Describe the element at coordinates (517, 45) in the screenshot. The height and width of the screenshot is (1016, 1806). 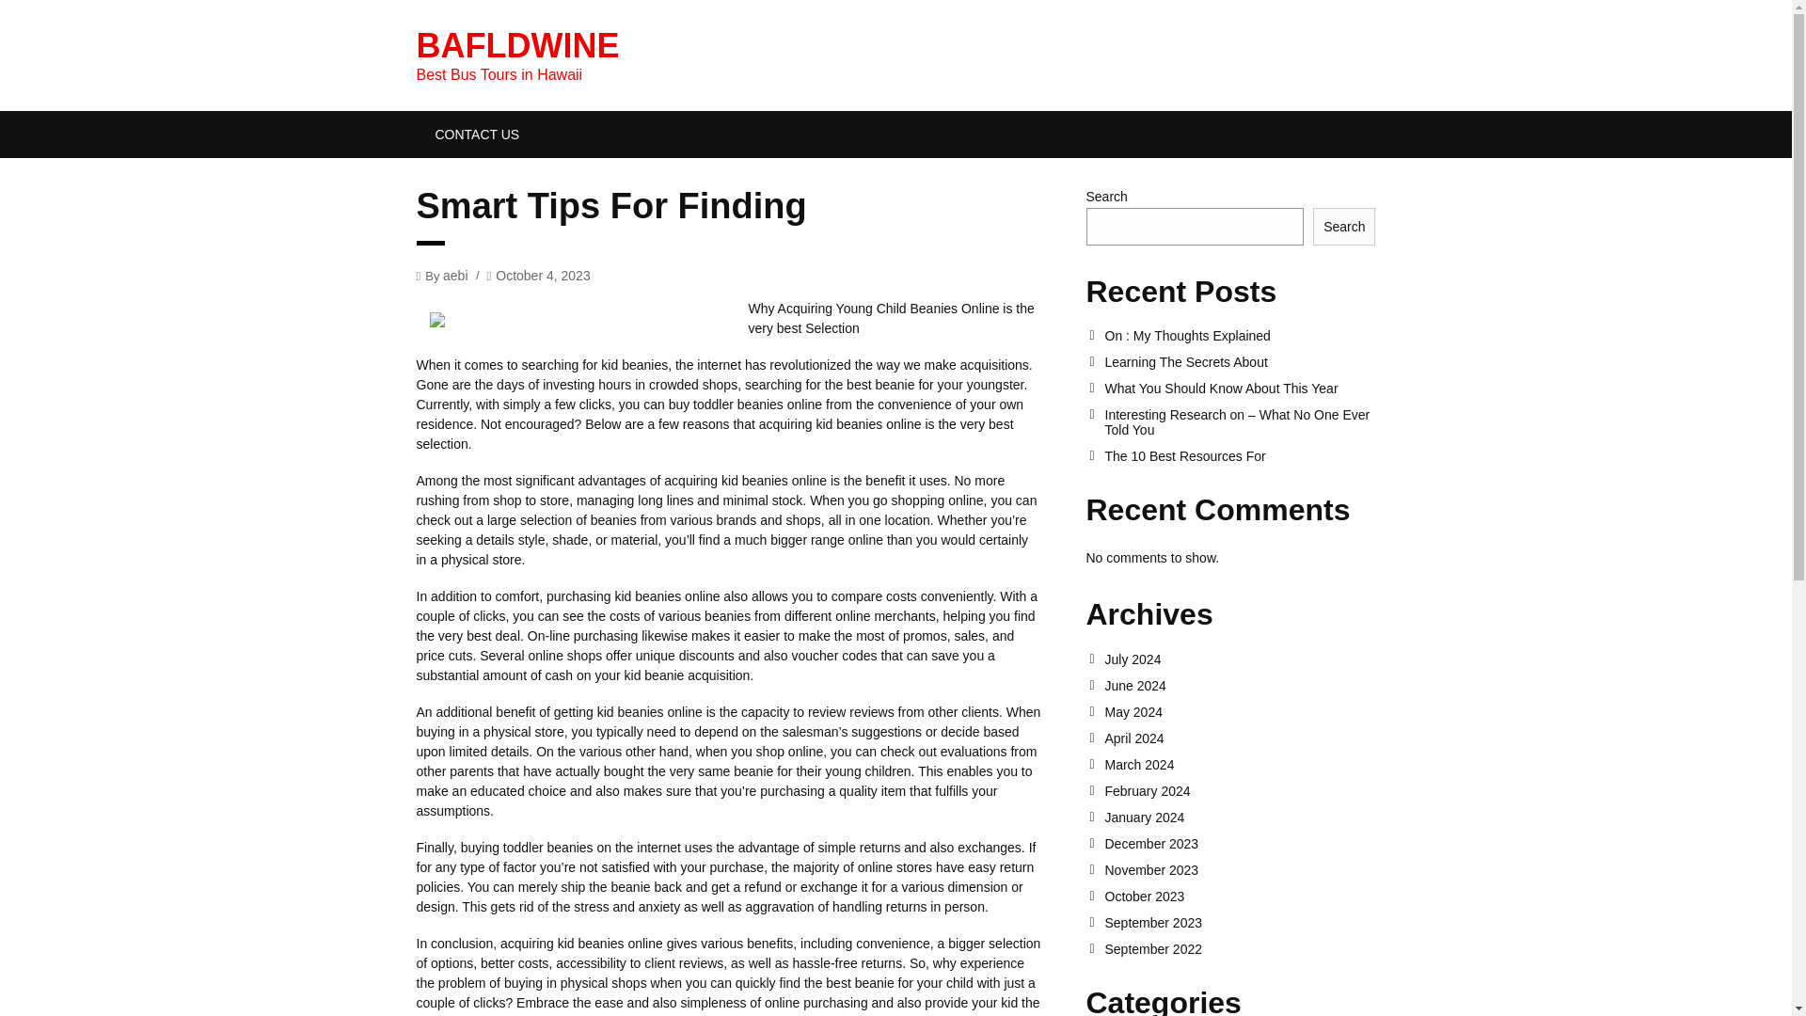
I see `Best Bus Tours in Hawaii` at that location.